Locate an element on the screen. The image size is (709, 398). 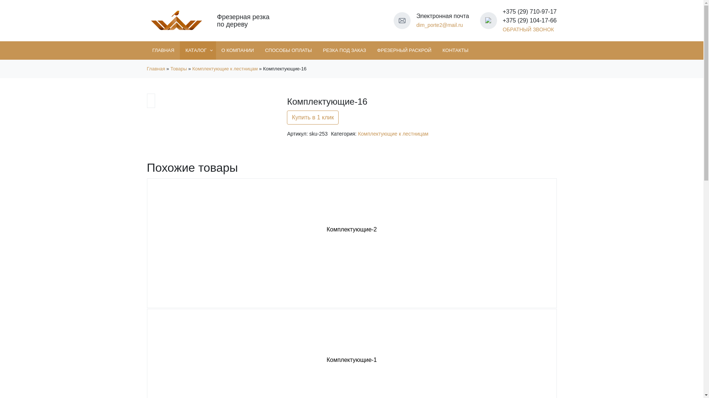
dim_porte2@mail.ru is located at coordinates (439, 25).